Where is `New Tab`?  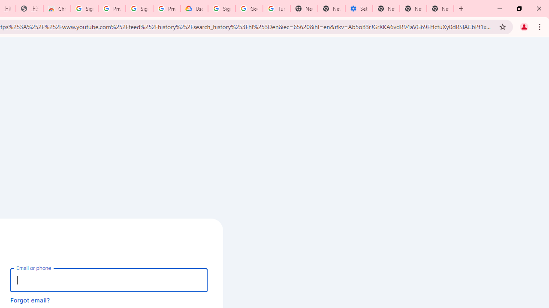 New Tab is located at coordinates (440, 9).